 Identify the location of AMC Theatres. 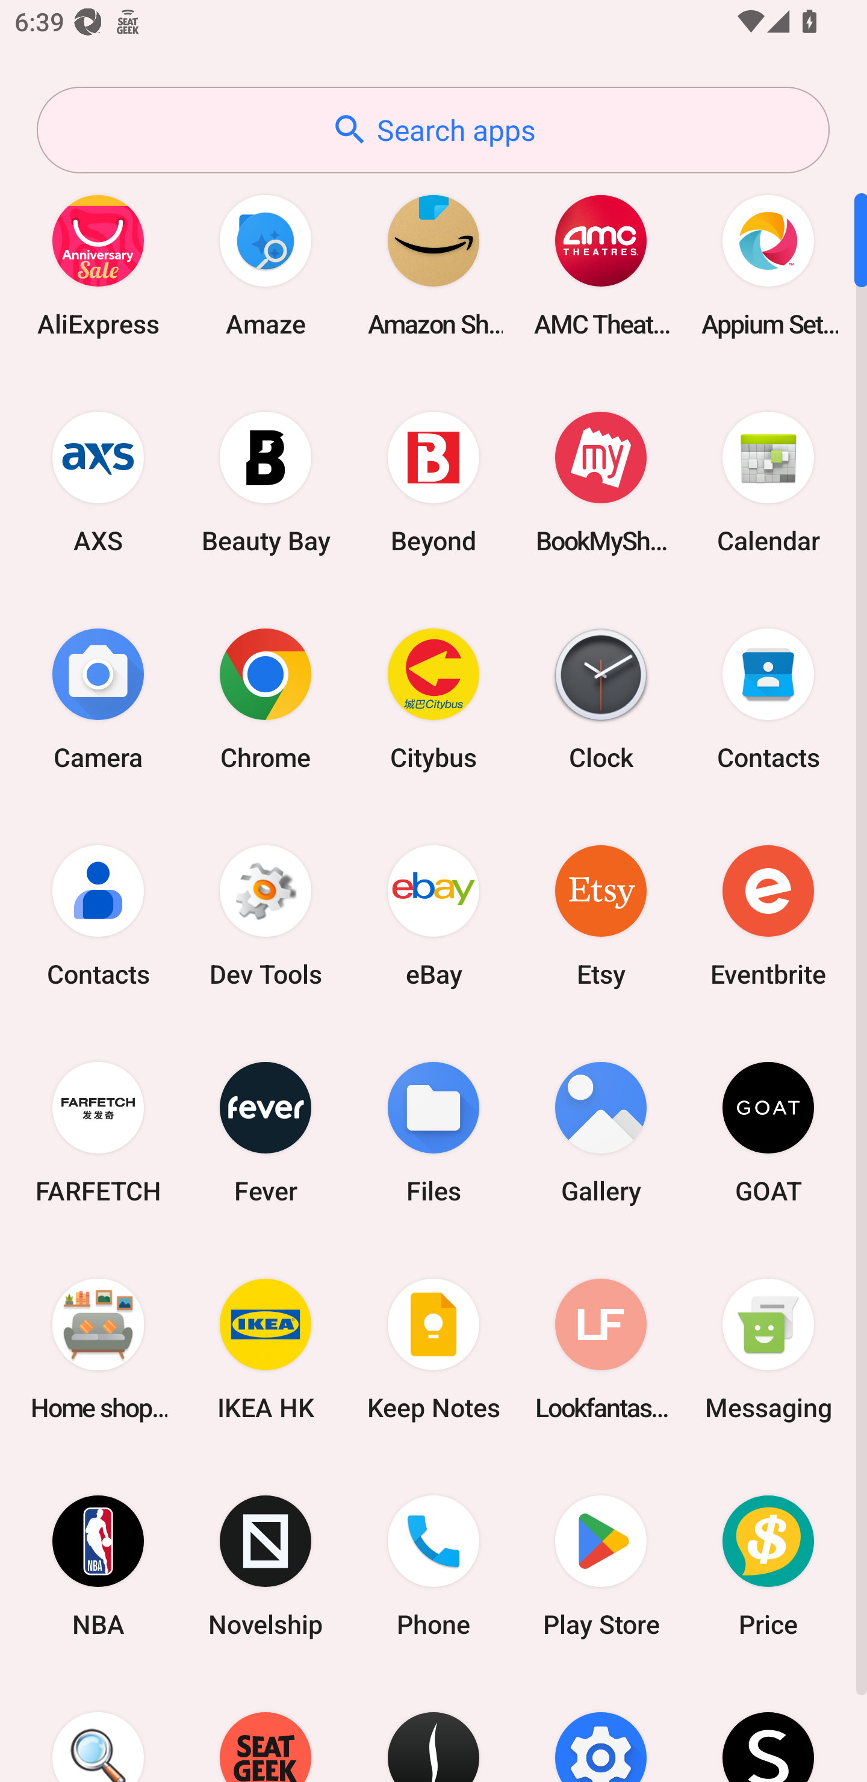
(601, 265).